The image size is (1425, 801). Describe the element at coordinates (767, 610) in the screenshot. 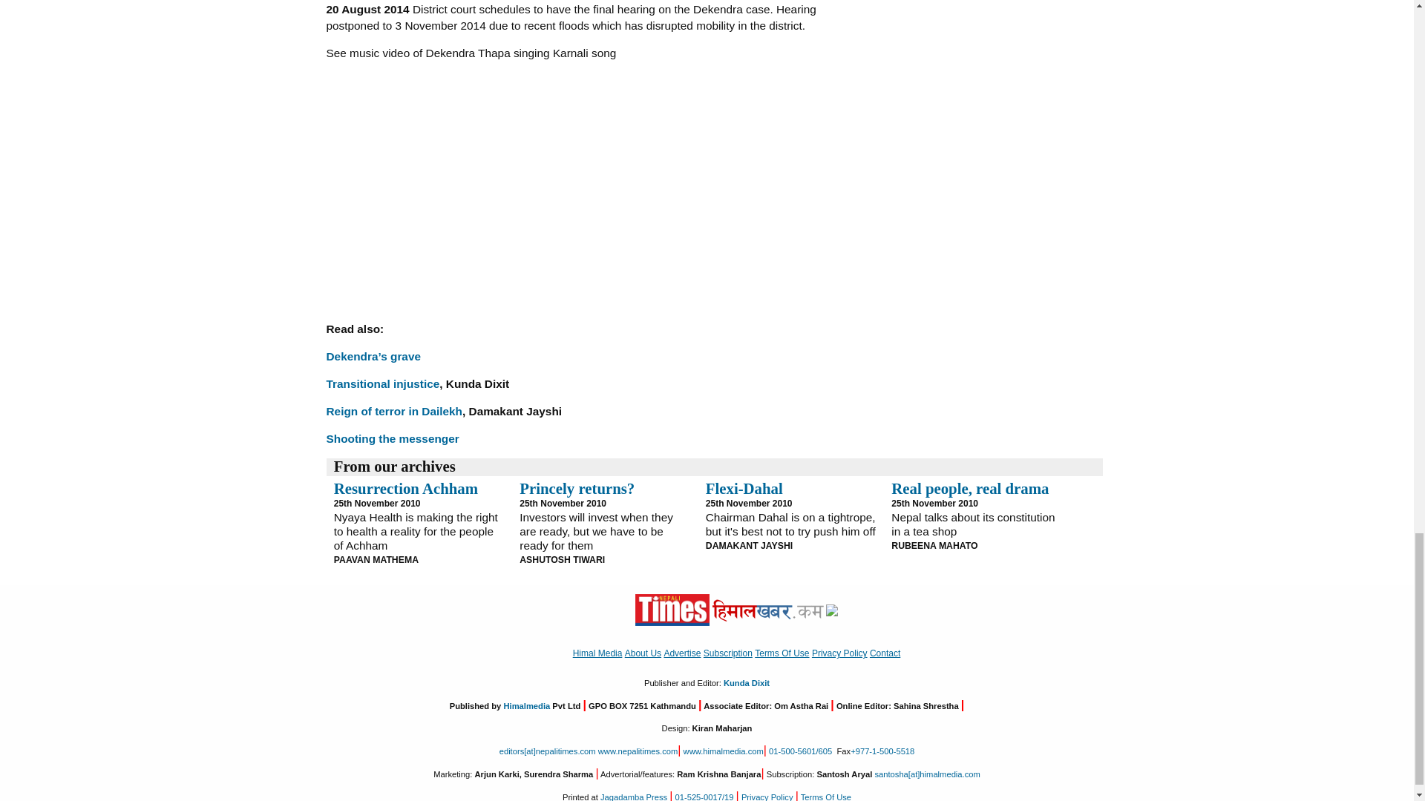

I see `Himalkhabar` at that location.